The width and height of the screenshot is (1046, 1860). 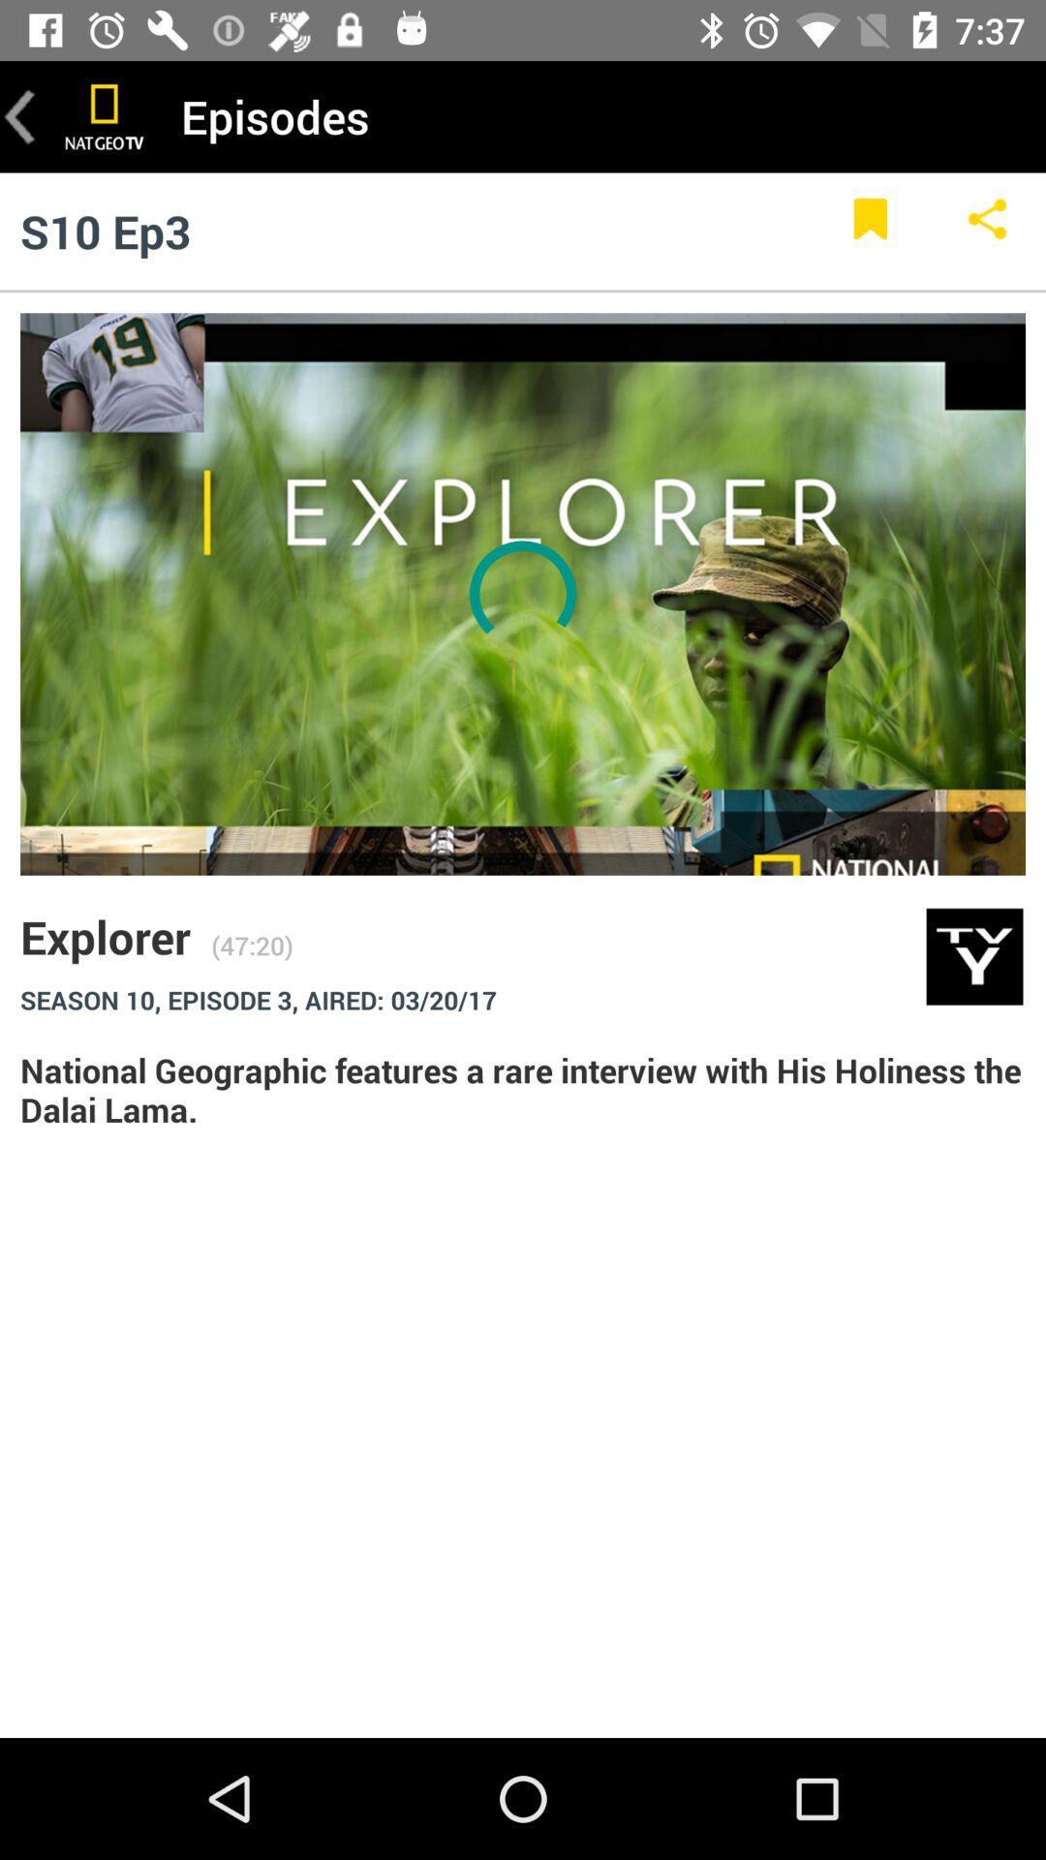 I want to click on open item to the right of the s10 ep3, so click(x=870, y=231).